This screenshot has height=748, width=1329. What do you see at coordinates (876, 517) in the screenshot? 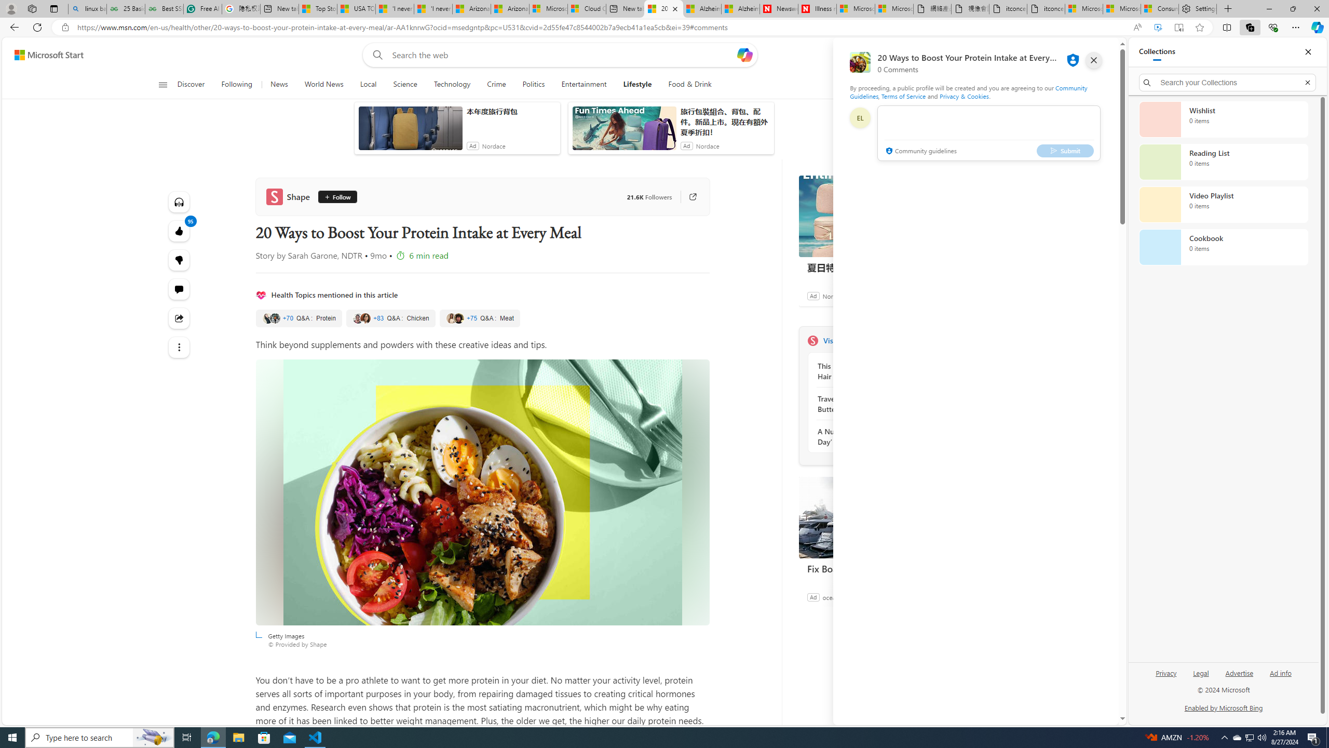
I see `Fix Boat Bliss` at bounding box center [876, 517].